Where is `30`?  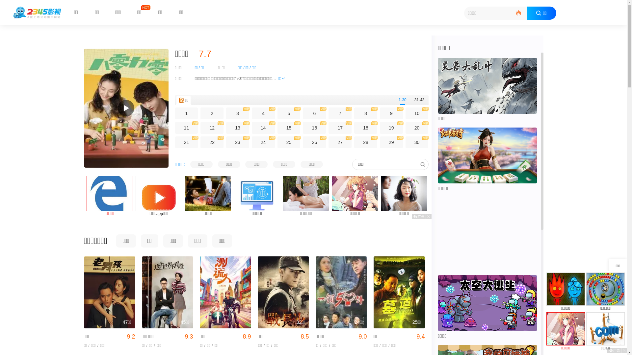
30 is located at coordinates (417, 142).